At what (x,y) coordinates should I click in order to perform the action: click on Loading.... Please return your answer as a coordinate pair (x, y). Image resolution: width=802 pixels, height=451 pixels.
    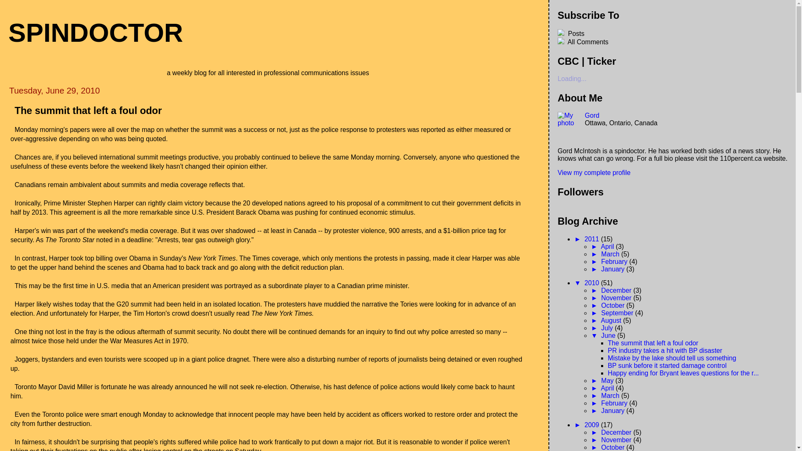
    Looking at the image, I should click on (572, 79).